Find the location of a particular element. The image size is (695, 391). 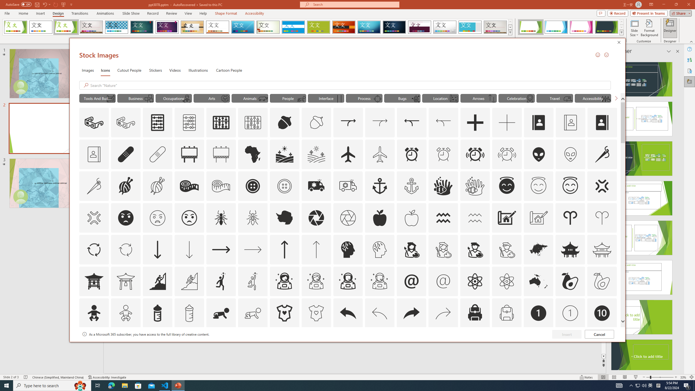

AutomationID: Icons_ArrowUp is located at coordinates (284, 249).